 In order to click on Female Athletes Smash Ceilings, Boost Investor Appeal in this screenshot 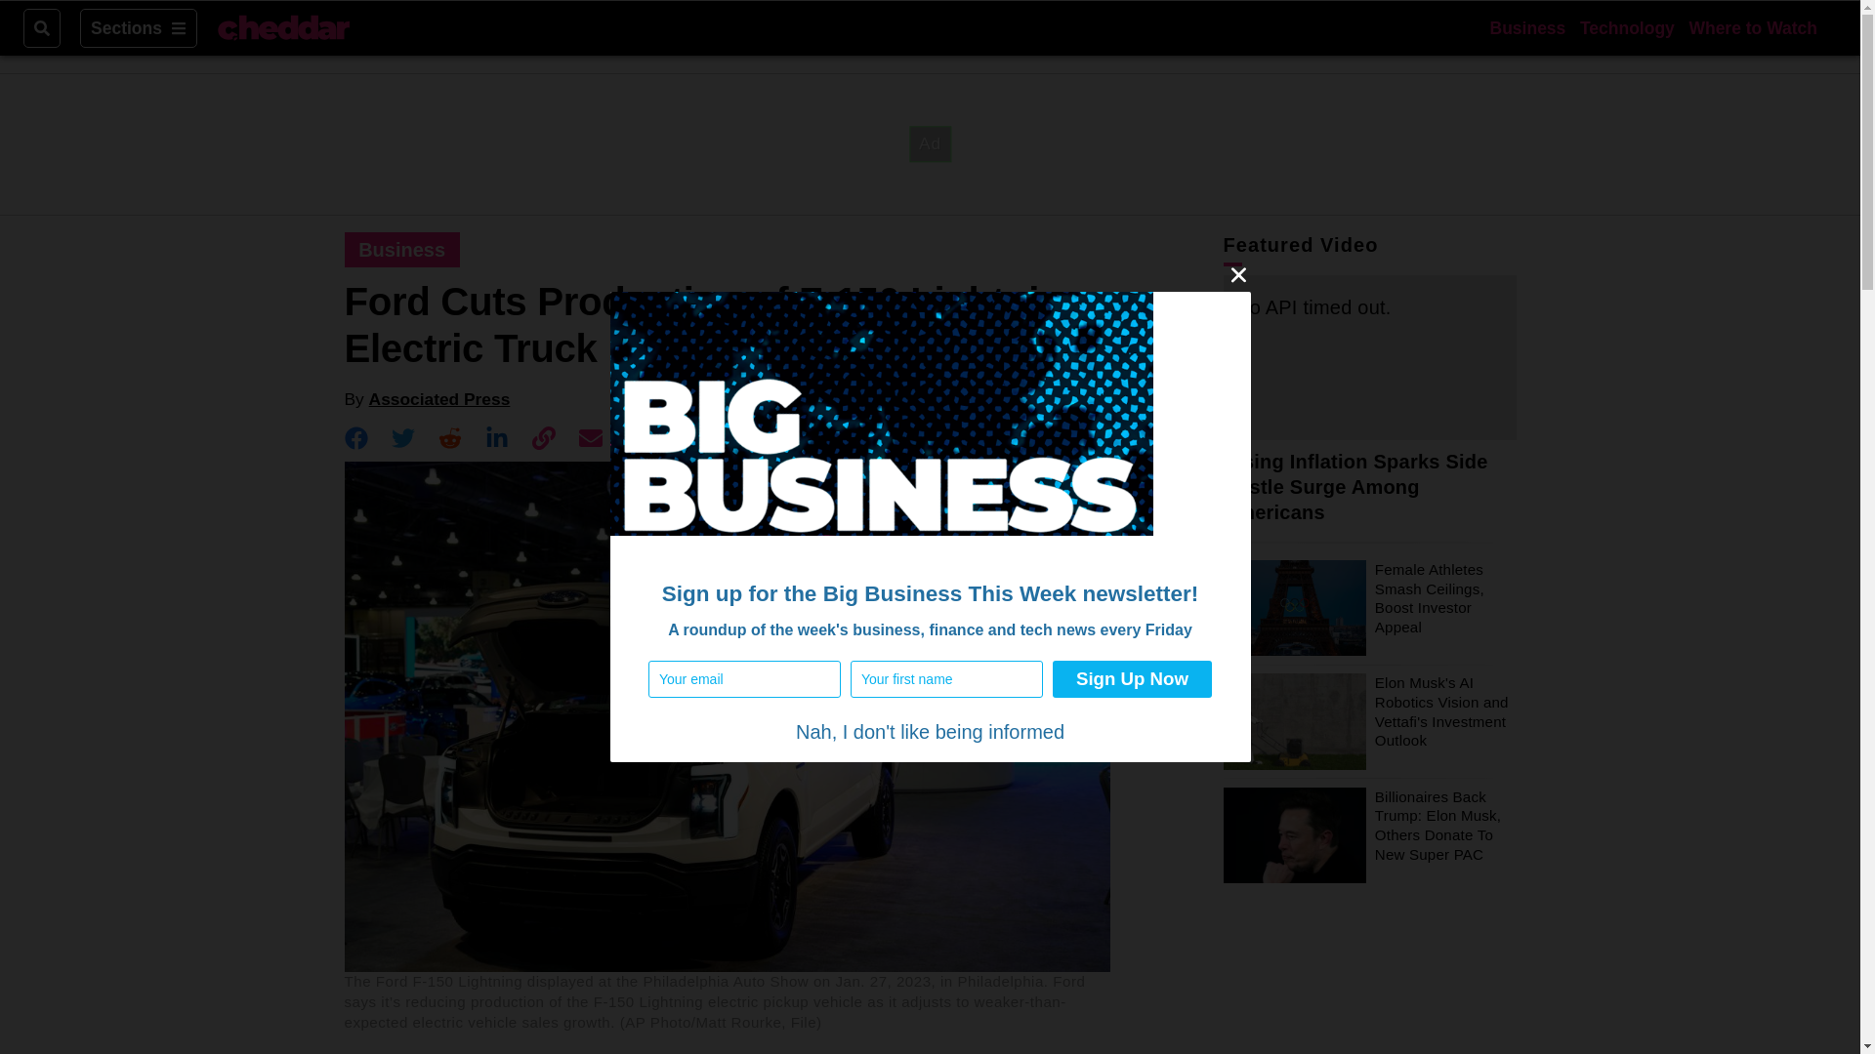, I will do `click(1430, 597)`.